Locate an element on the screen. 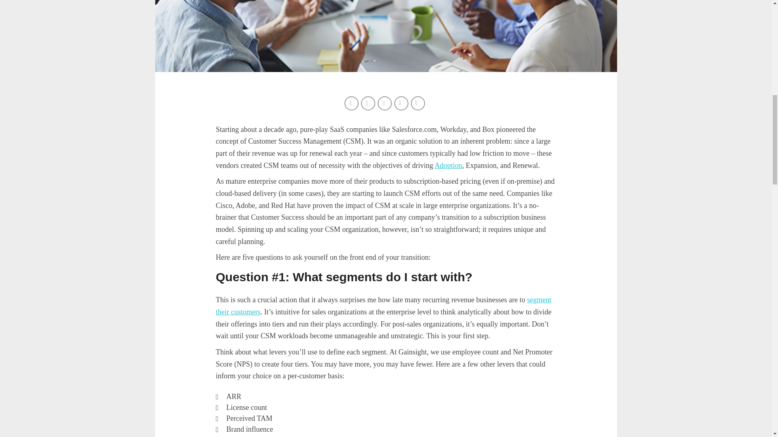 The height and width of the screenshot is (437, 778). Share on Facebook is located at coordinates (353, 104).